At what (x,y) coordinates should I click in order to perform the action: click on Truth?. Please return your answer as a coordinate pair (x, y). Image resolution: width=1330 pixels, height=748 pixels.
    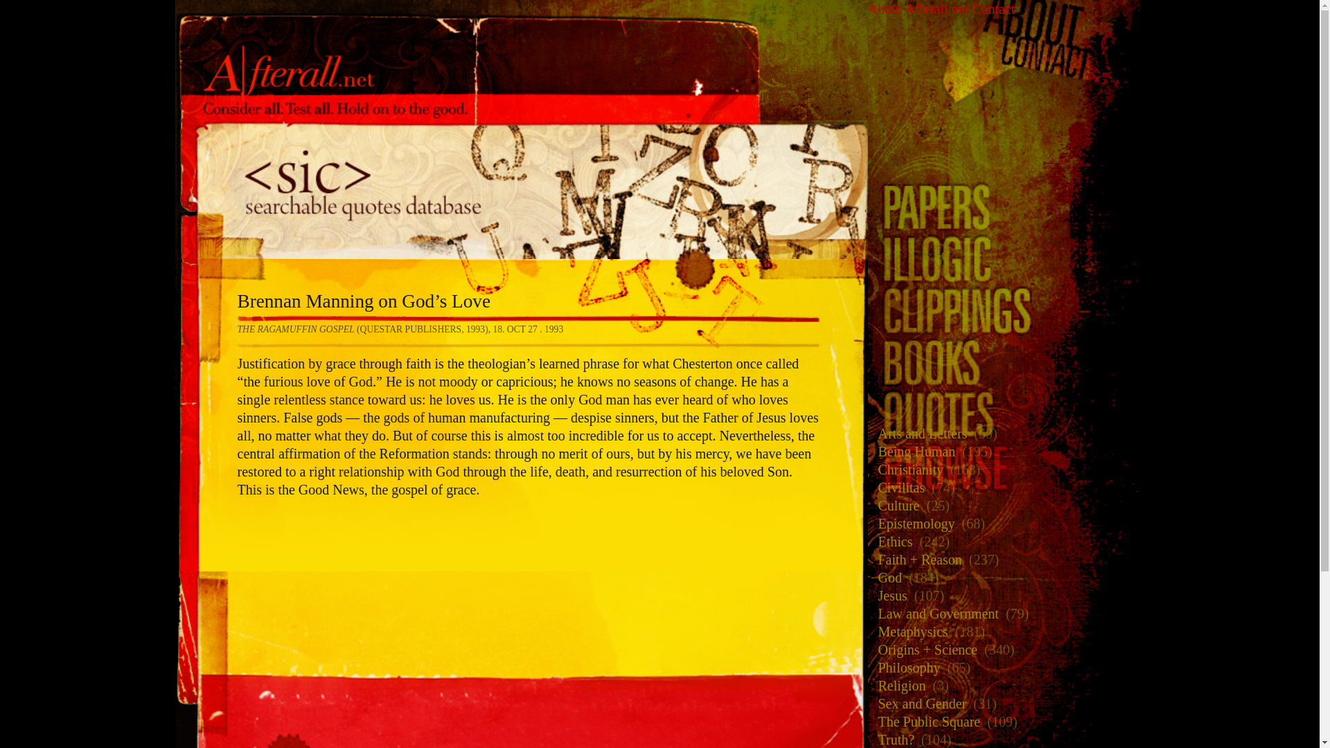
    Looking at the image, I should click on (892, 738).